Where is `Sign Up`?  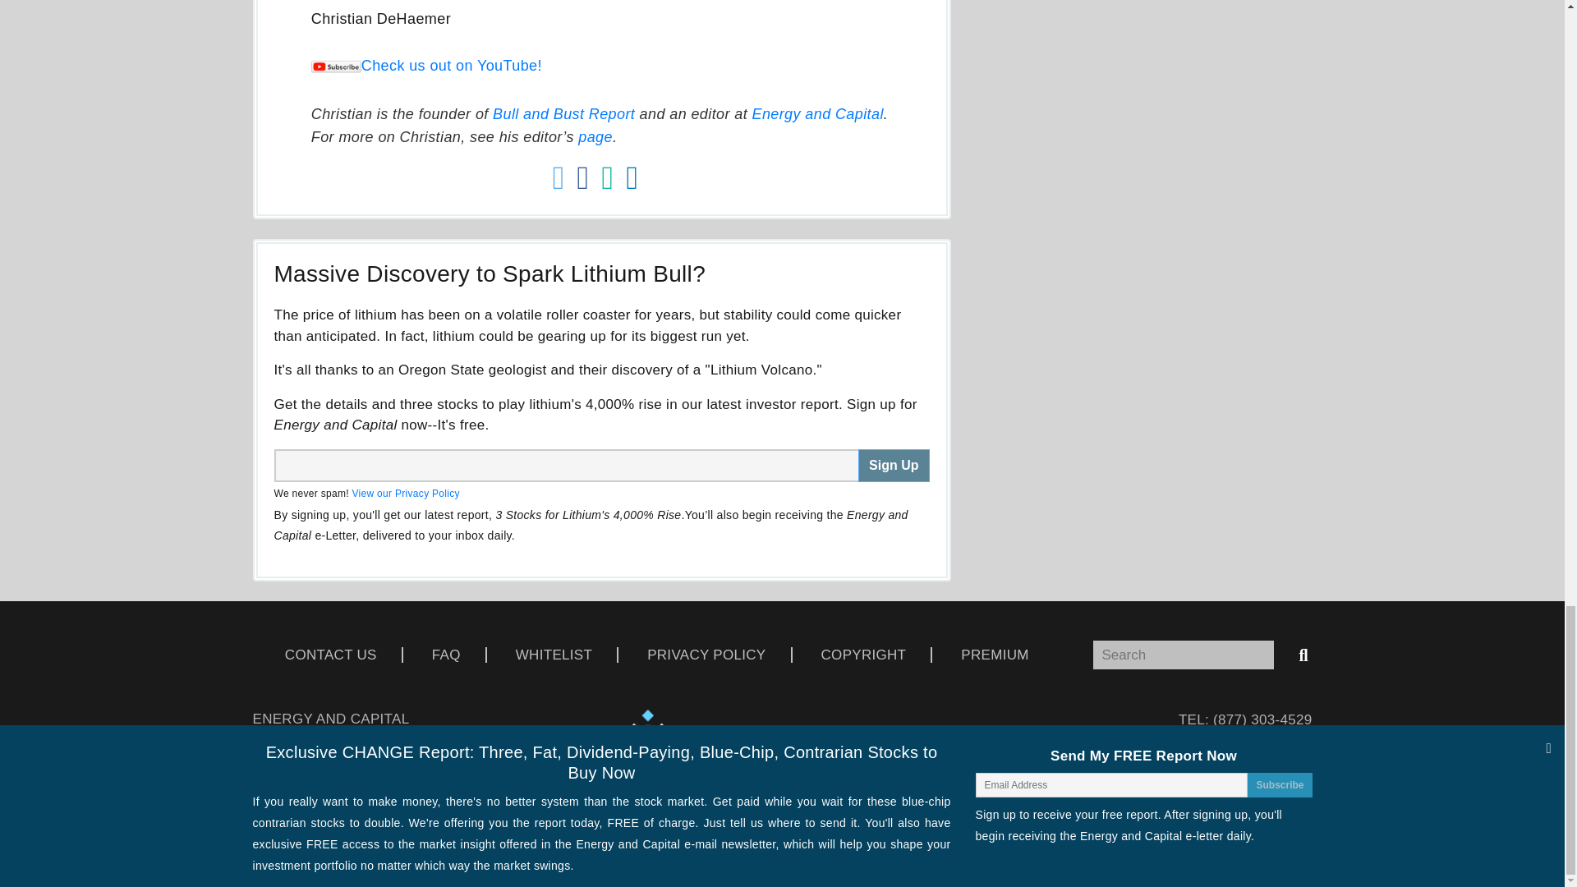
Sign Up is located at coordinates (893, 465).